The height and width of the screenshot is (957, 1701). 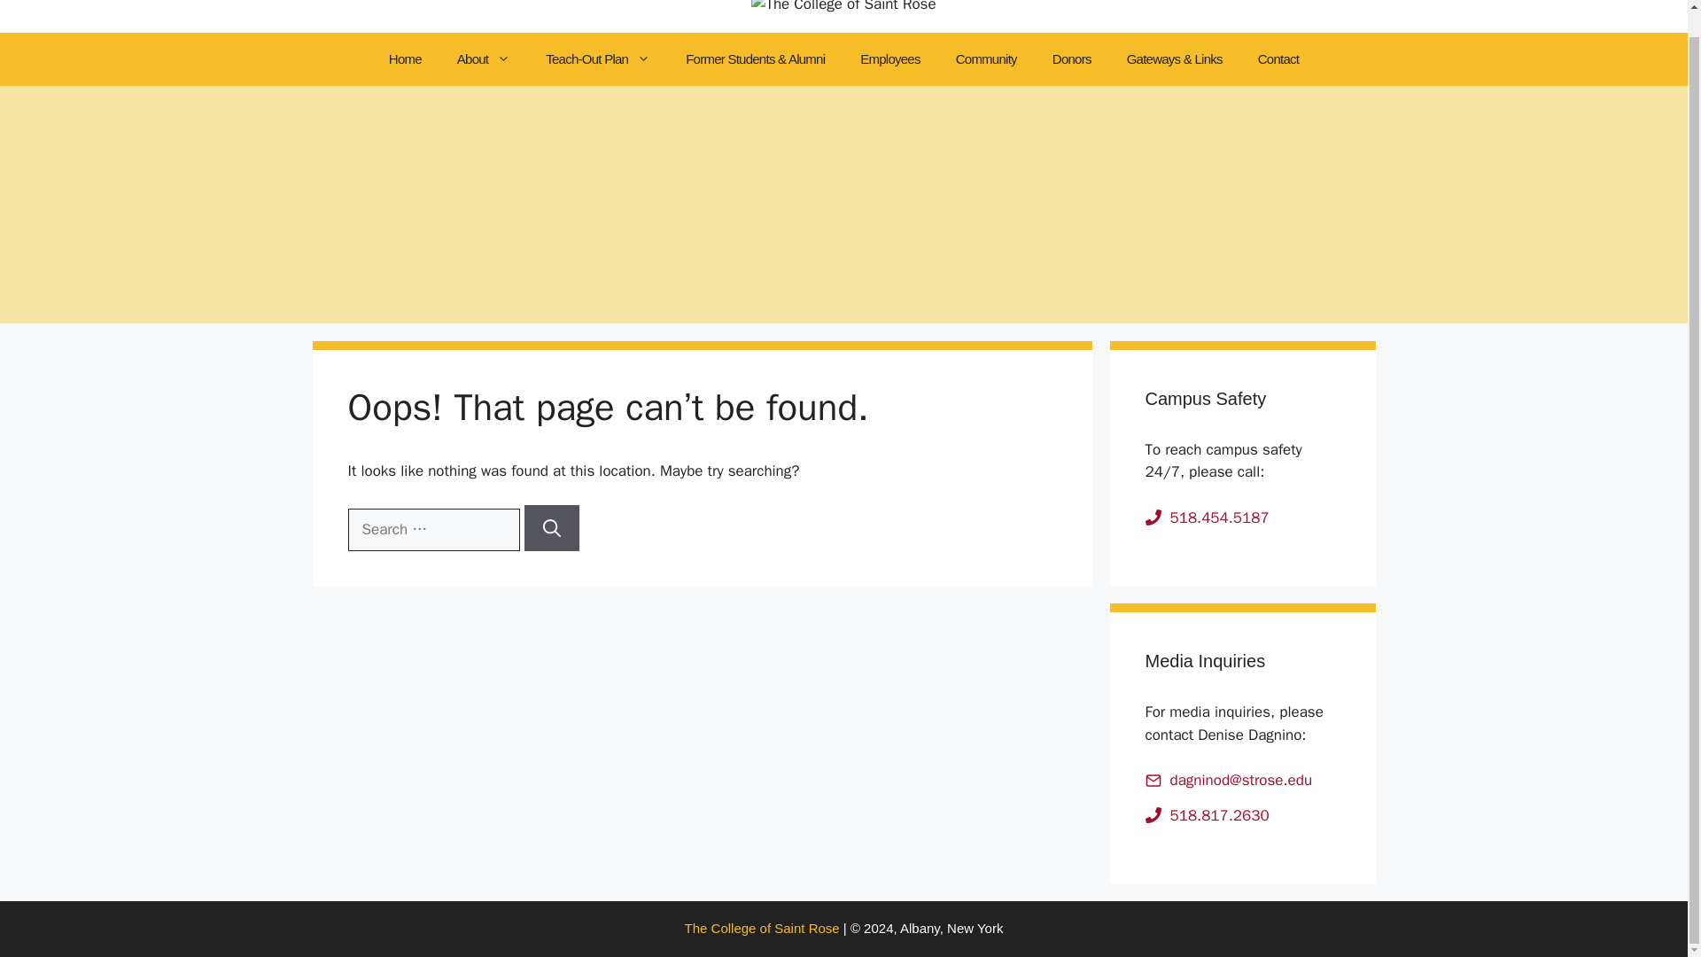 I want to click on Donors, so click(x=1071, y=58).